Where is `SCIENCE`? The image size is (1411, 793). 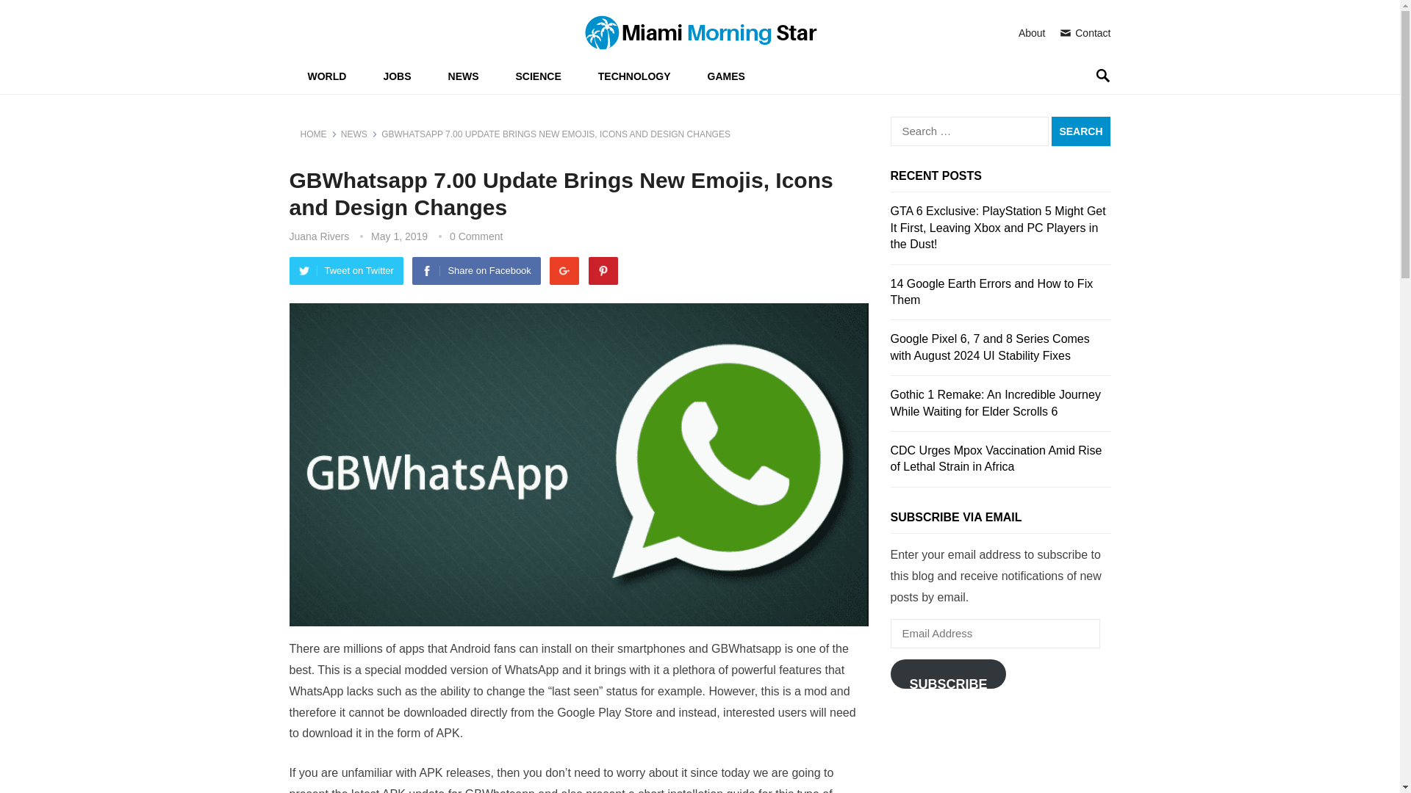 SCIENCE is located at coordinates (539, 76).